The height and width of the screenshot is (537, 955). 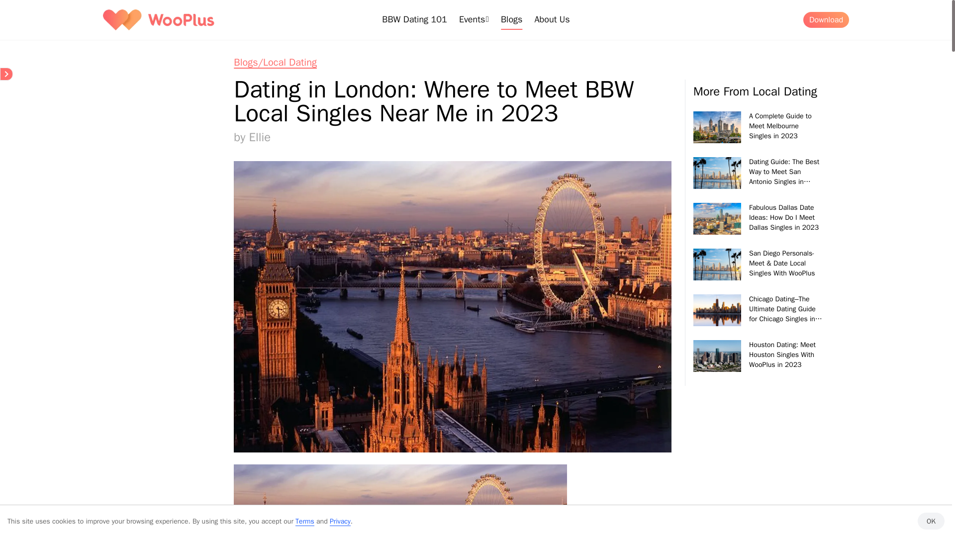 I want to click on About Us, so click(x=551, y=20).